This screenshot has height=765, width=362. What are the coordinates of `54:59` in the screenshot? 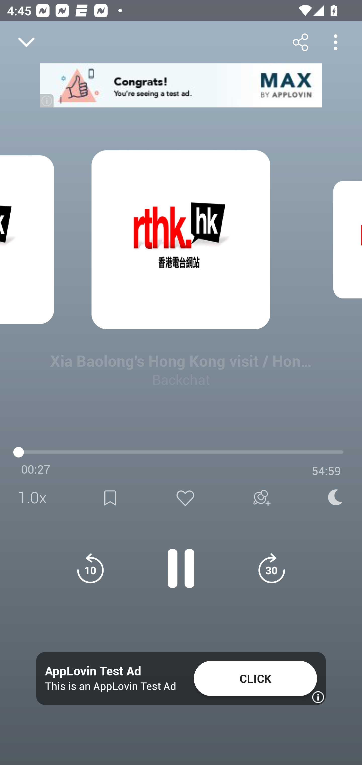 It's located at (326, 471).